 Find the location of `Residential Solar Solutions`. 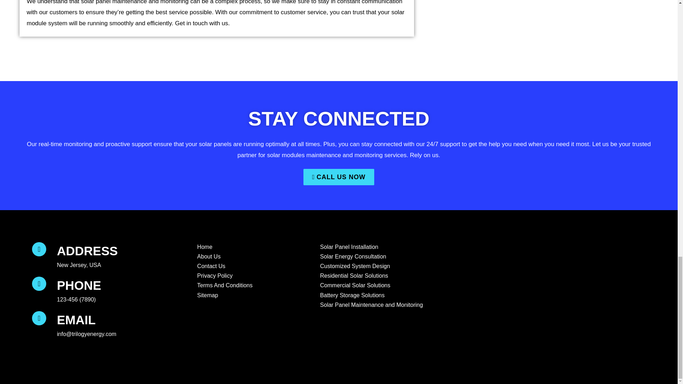

Residential Solar Solutions is located at coordinates (353, 276).